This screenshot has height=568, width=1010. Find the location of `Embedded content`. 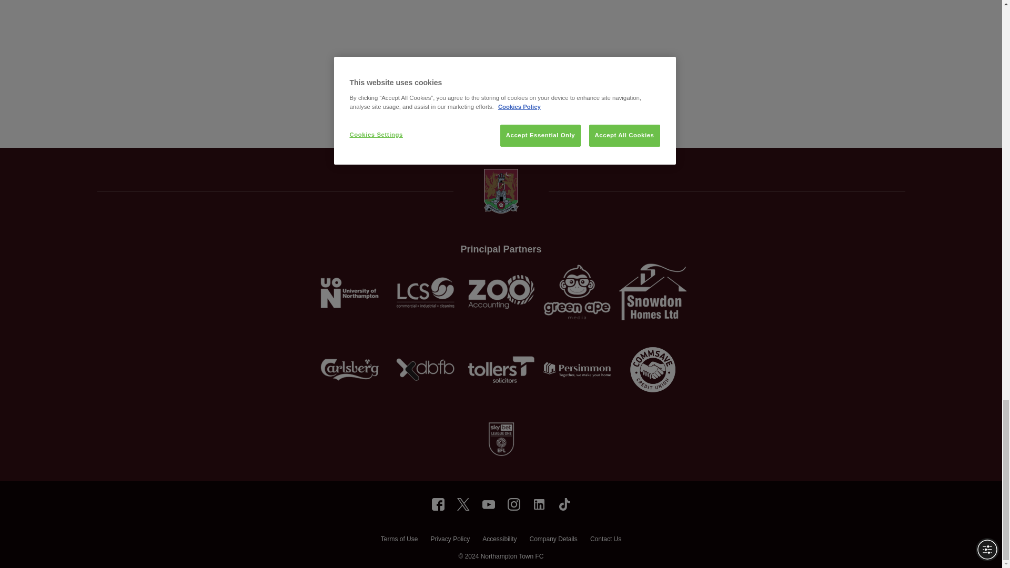

Embedded content is located at coordinates (441, 48).